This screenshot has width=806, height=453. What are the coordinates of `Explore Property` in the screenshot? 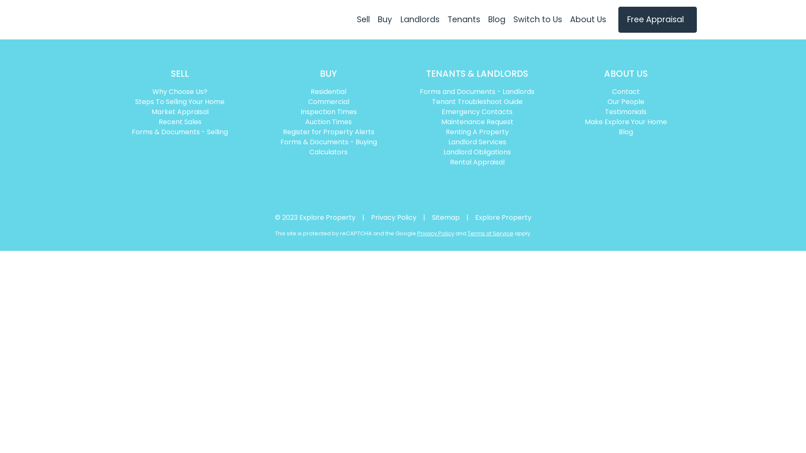 It's located at (503, 217).